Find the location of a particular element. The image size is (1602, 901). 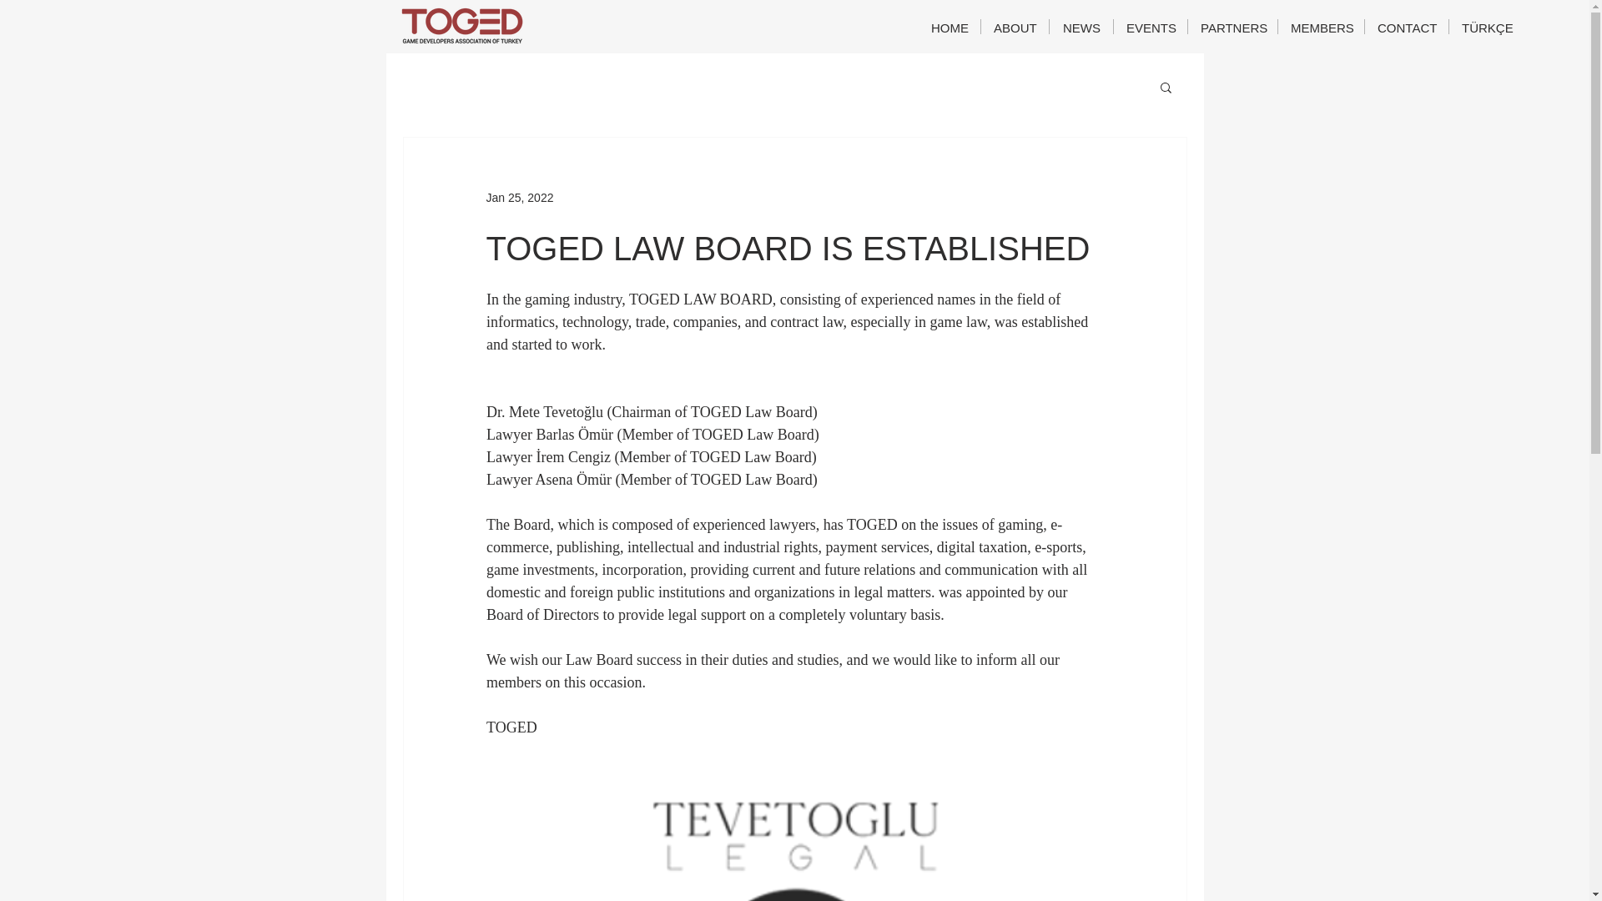

PARTNERS is located at coordinates (1232, 27).